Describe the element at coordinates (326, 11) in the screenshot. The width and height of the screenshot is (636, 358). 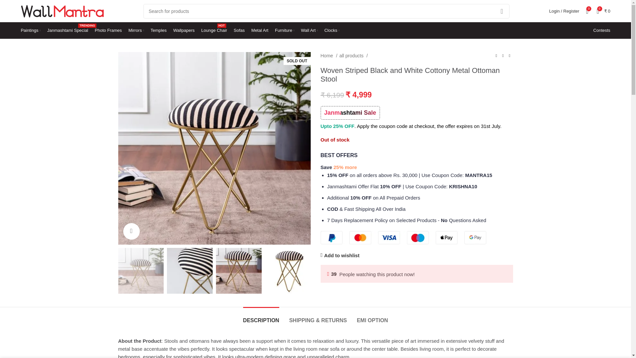
I see `Search for products` at that location.